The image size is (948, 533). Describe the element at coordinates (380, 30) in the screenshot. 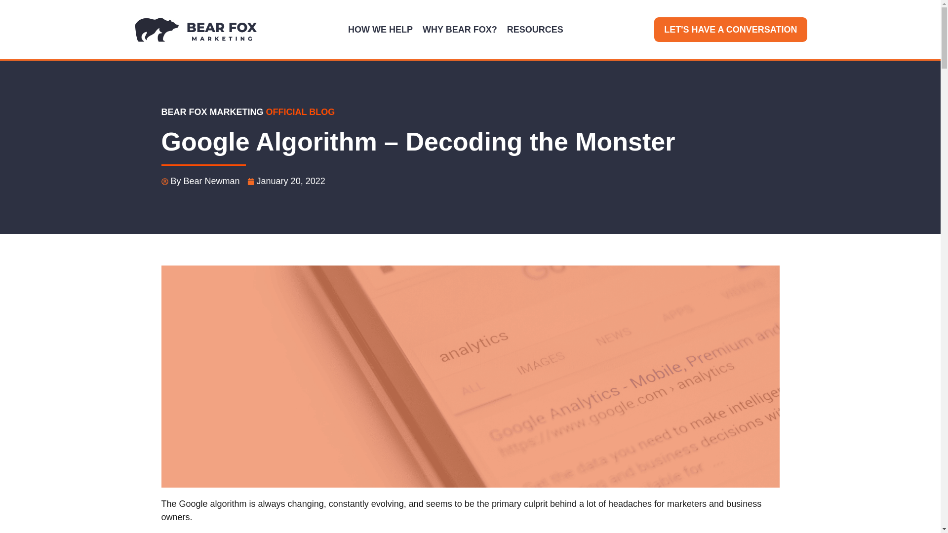

I see `HOW WE HELP` at that location.